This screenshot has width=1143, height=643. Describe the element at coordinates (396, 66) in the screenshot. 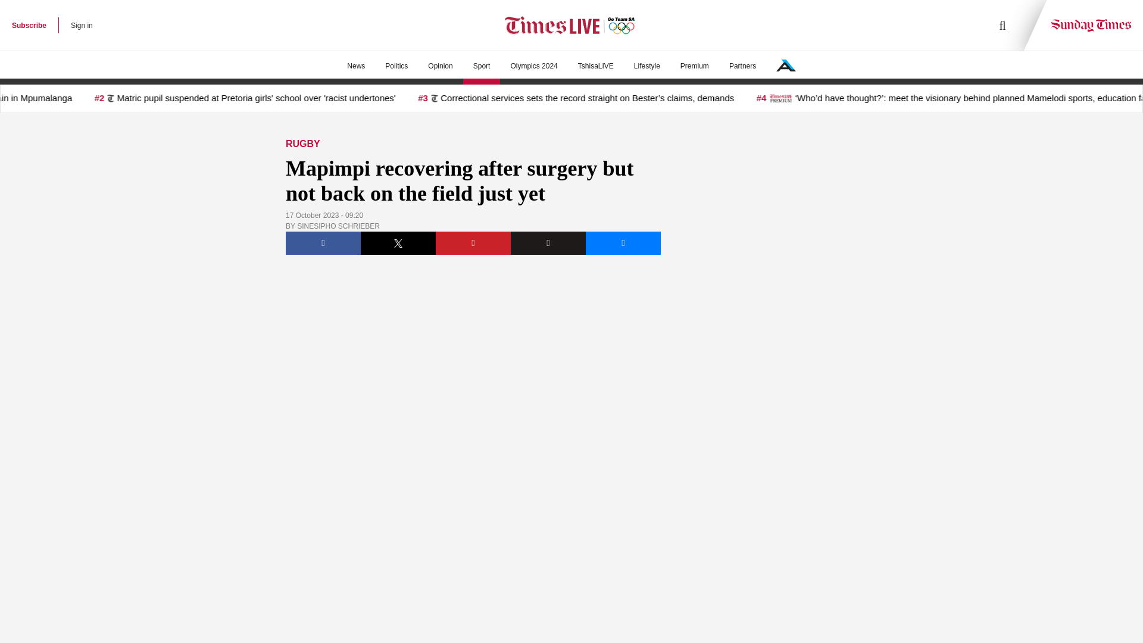

I see `Politics` at that location.